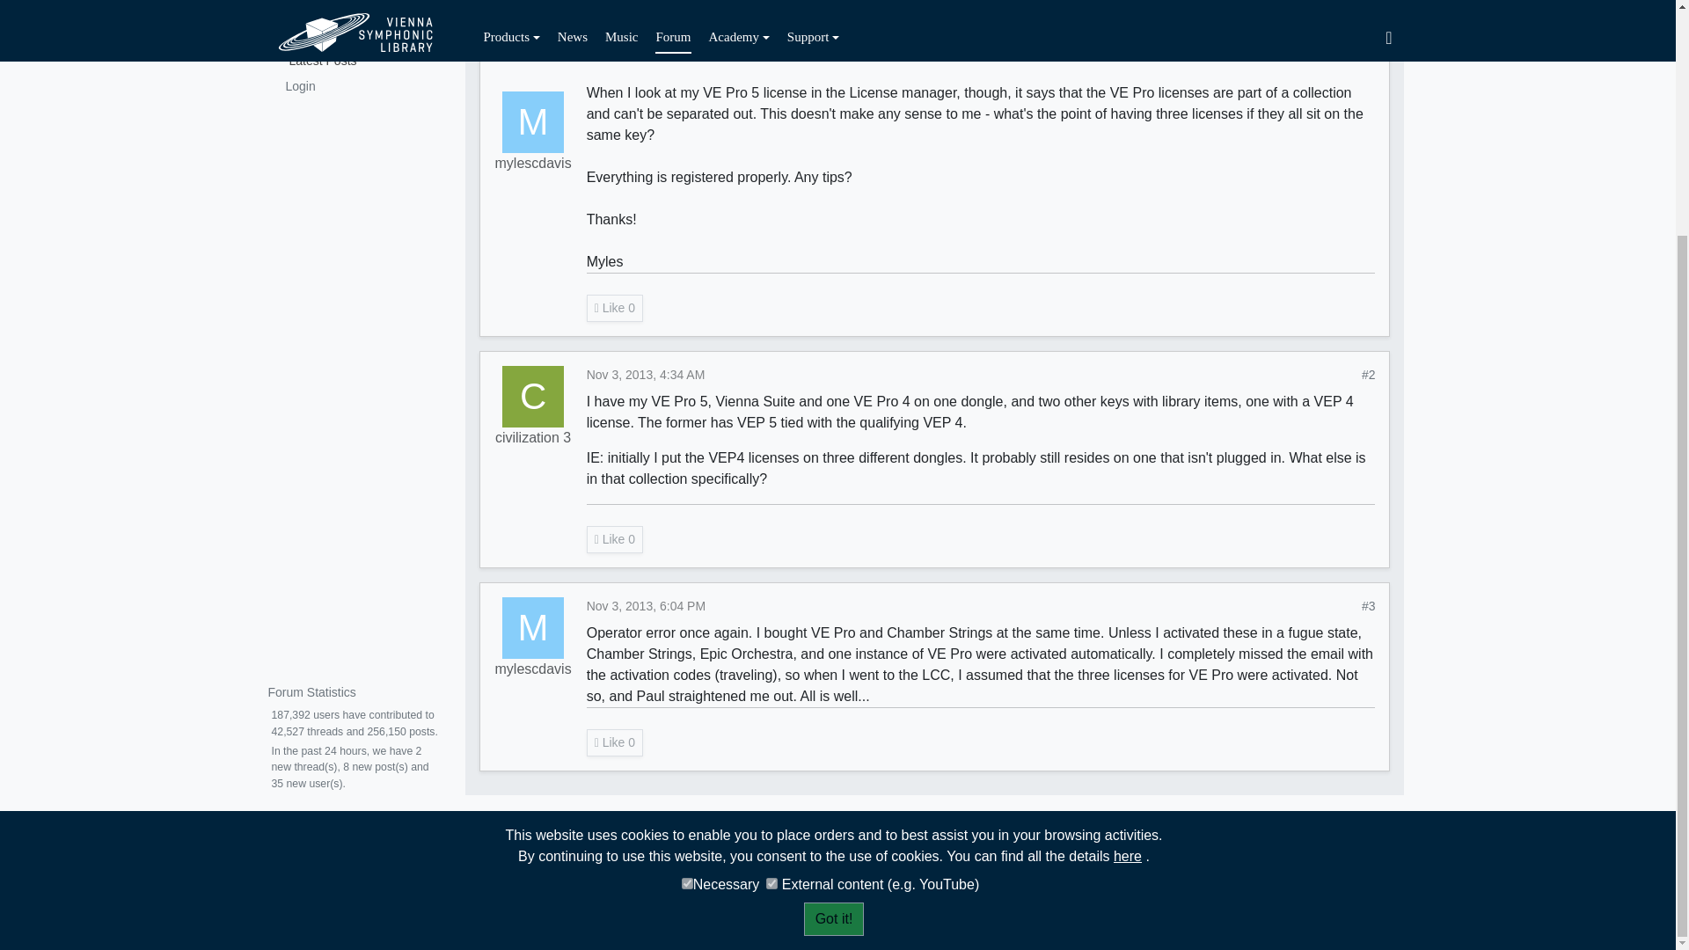  I want to click on mylescdavis, so click(533, 17).